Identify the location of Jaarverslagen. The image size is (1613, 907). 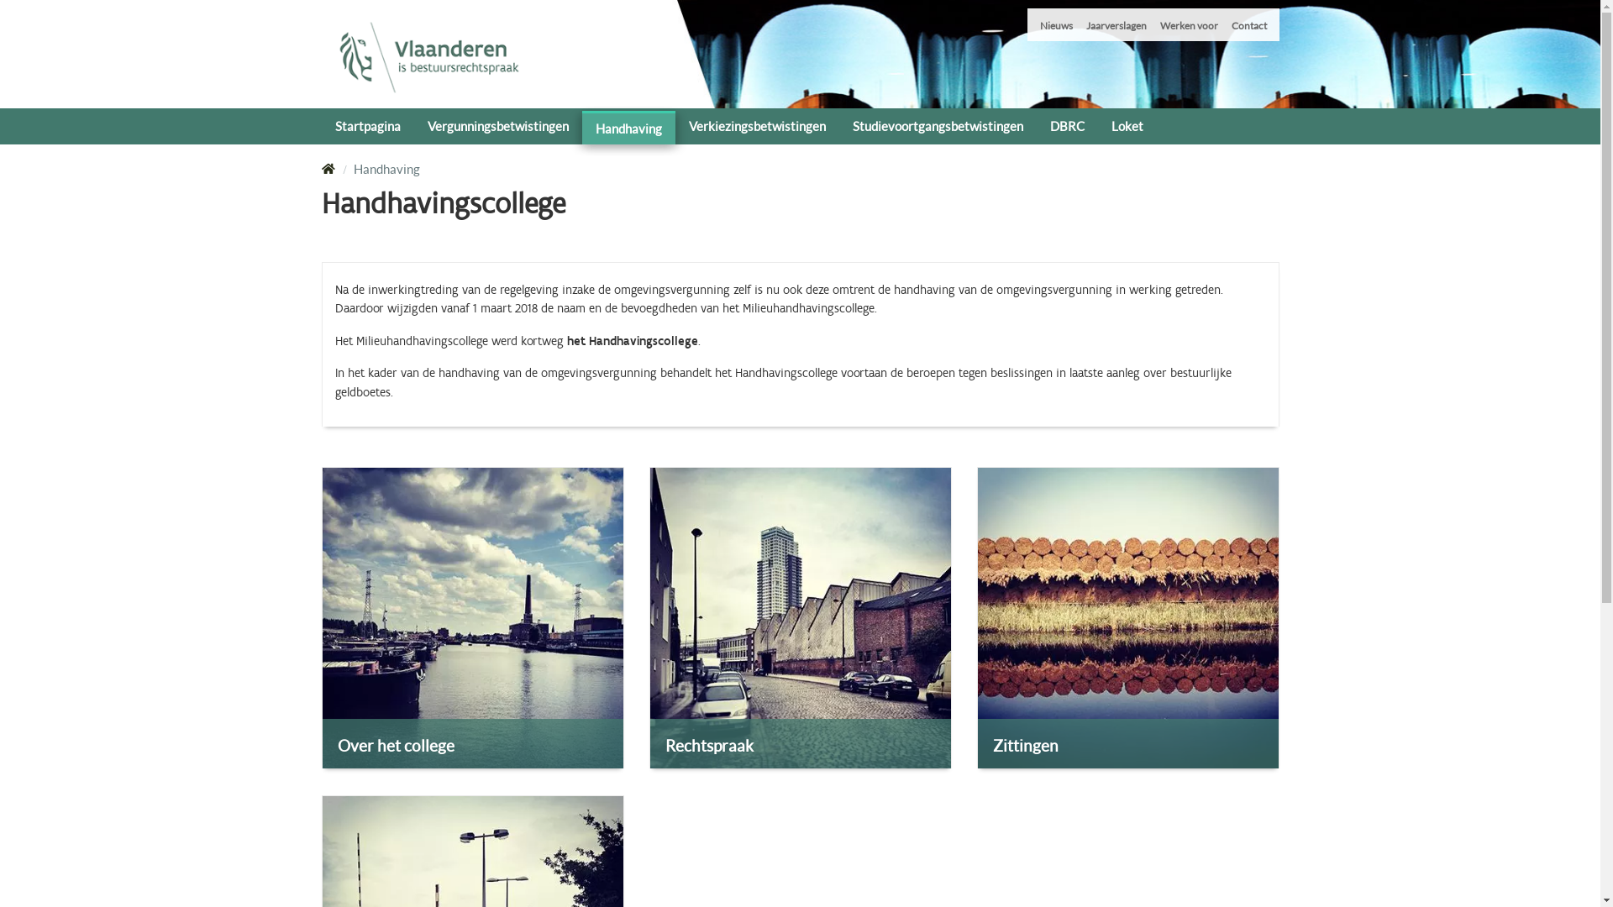
(1116, 25).